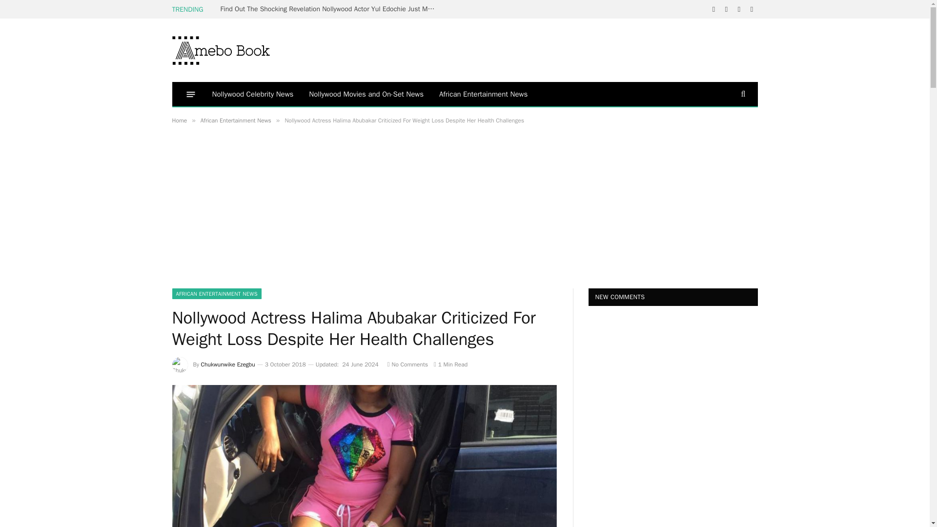 The width and height of the screenshot is (937, 527). Describe the element at coordinates (179, 120) in the screenshot. I see `Home` at that location.